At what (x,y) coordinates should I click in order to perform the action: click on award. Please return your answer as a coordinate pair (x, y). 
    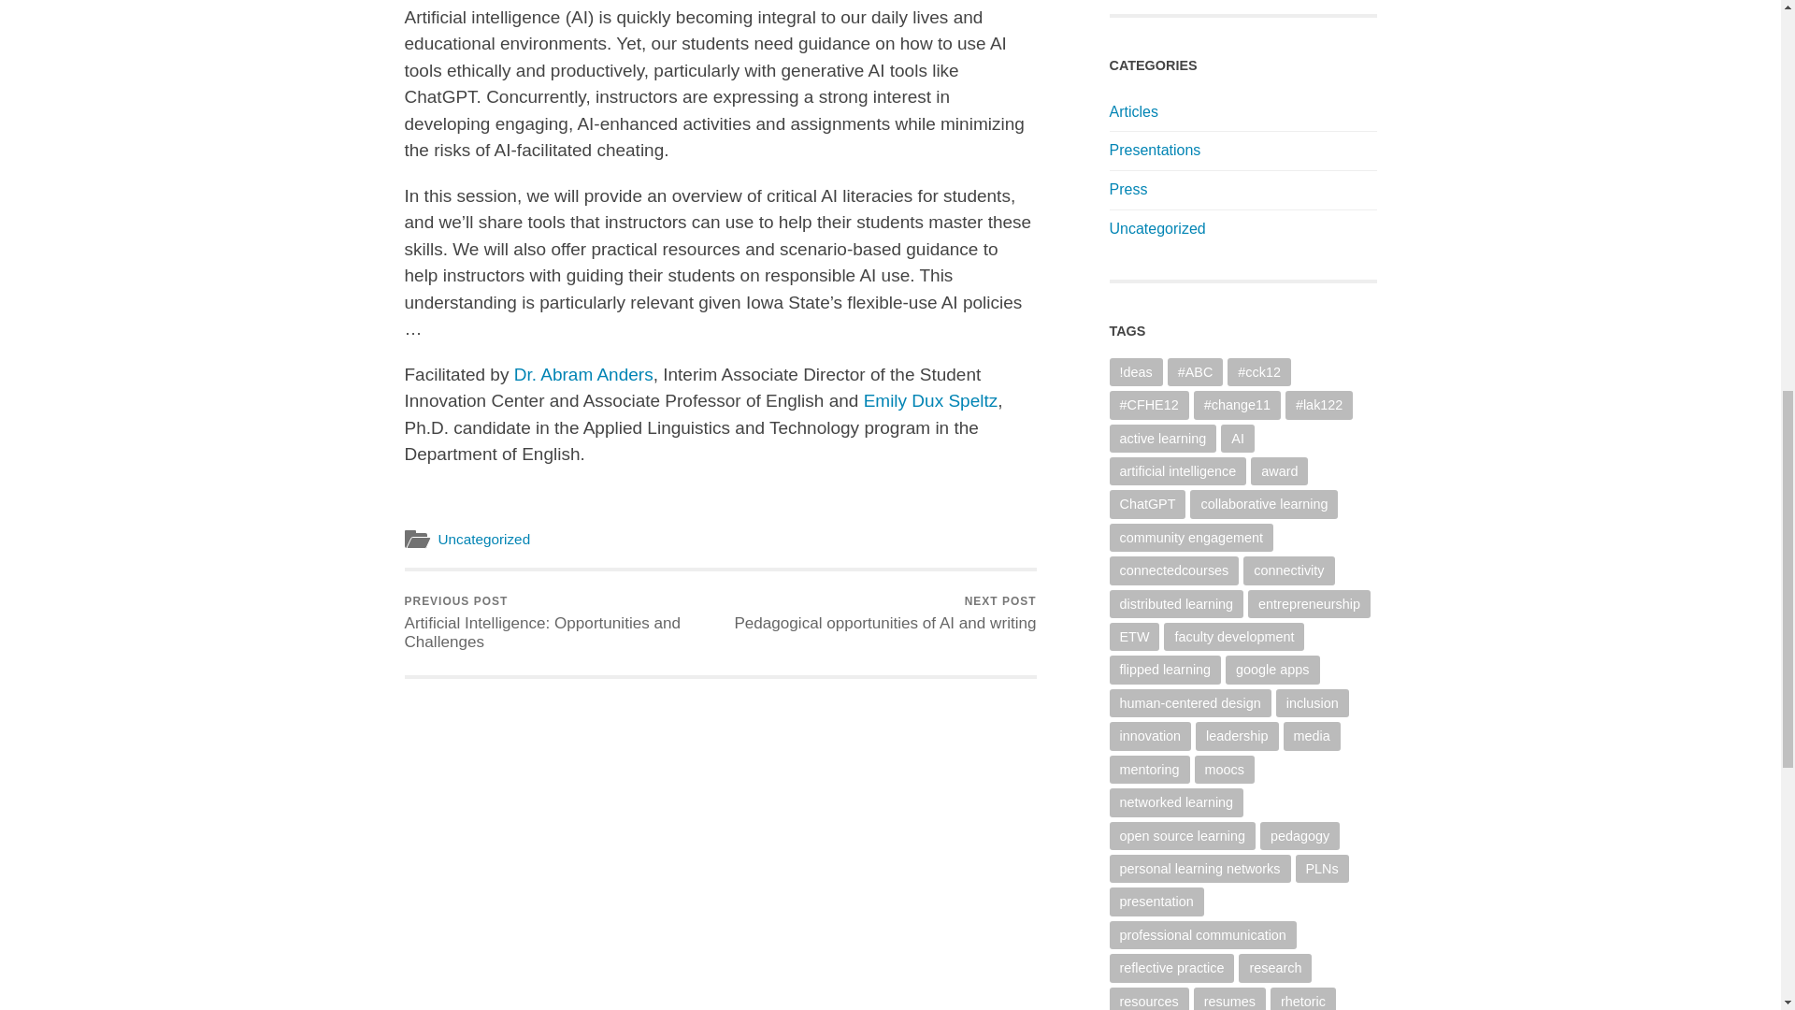
    Looking at the image, I should click on (1155, 150).